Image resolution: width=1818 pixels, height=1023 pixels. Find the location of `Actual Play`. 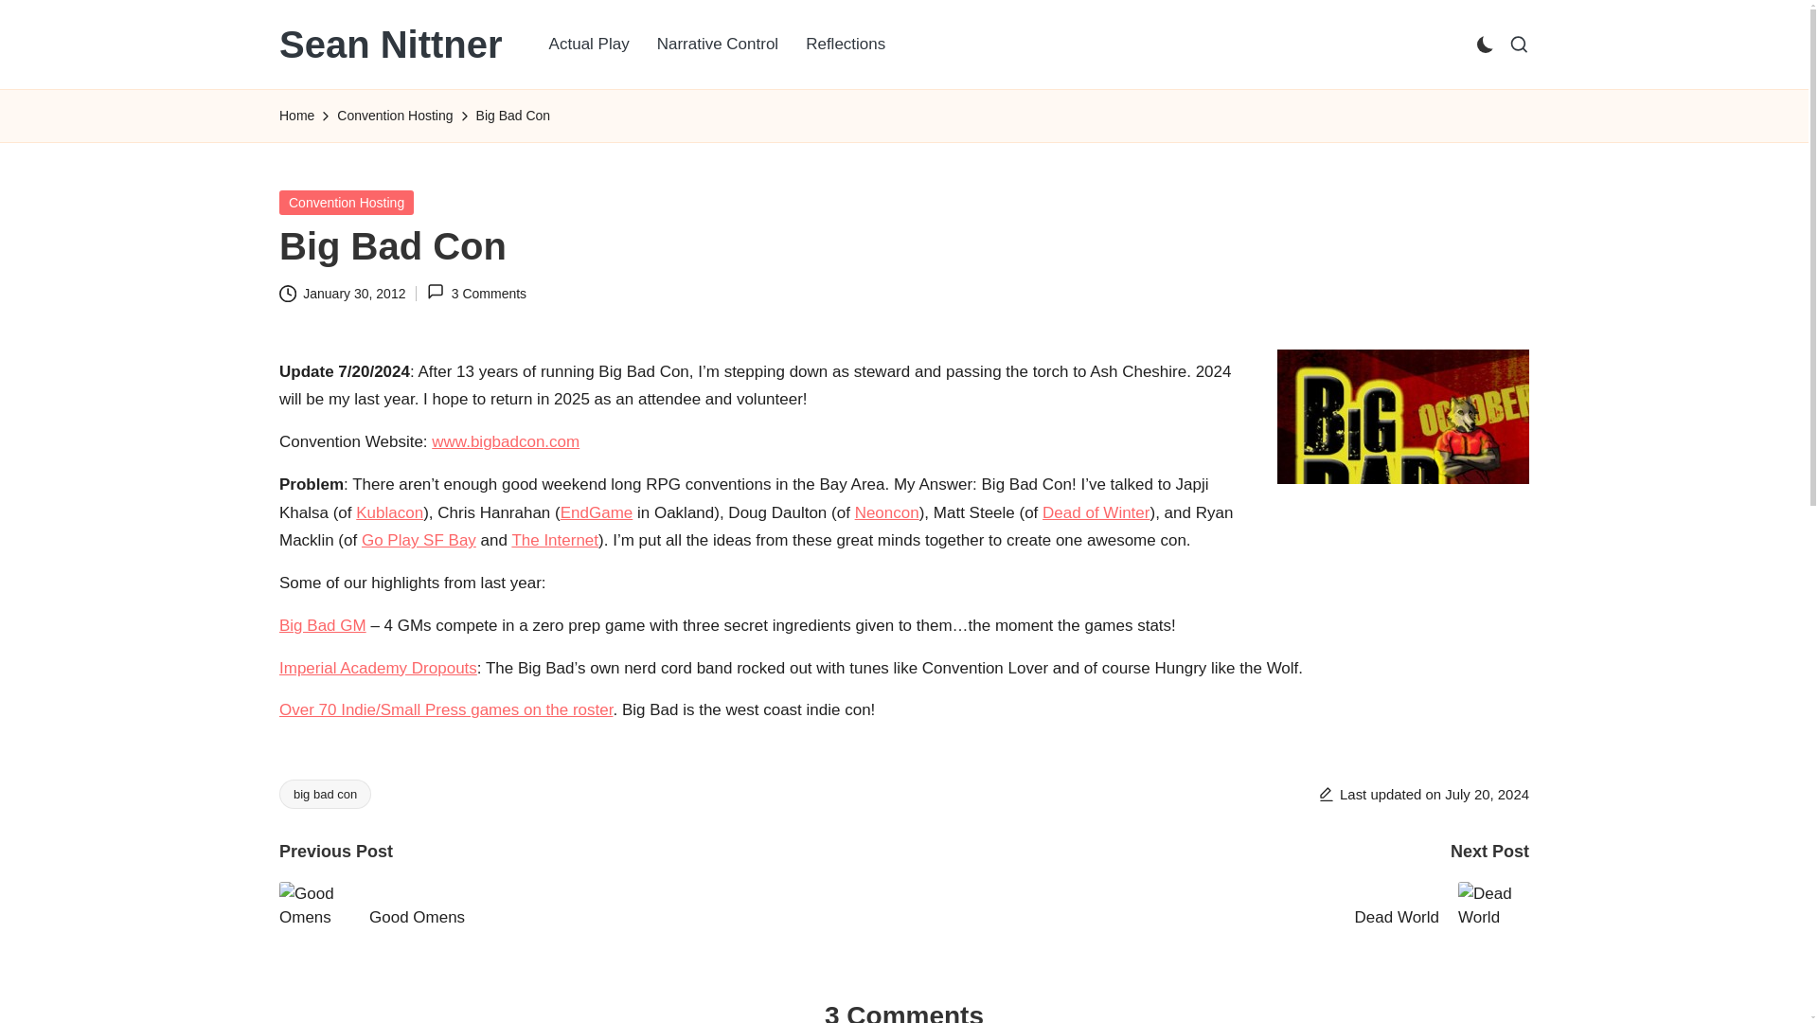

Actual Play is located at coordinates (589, 44).